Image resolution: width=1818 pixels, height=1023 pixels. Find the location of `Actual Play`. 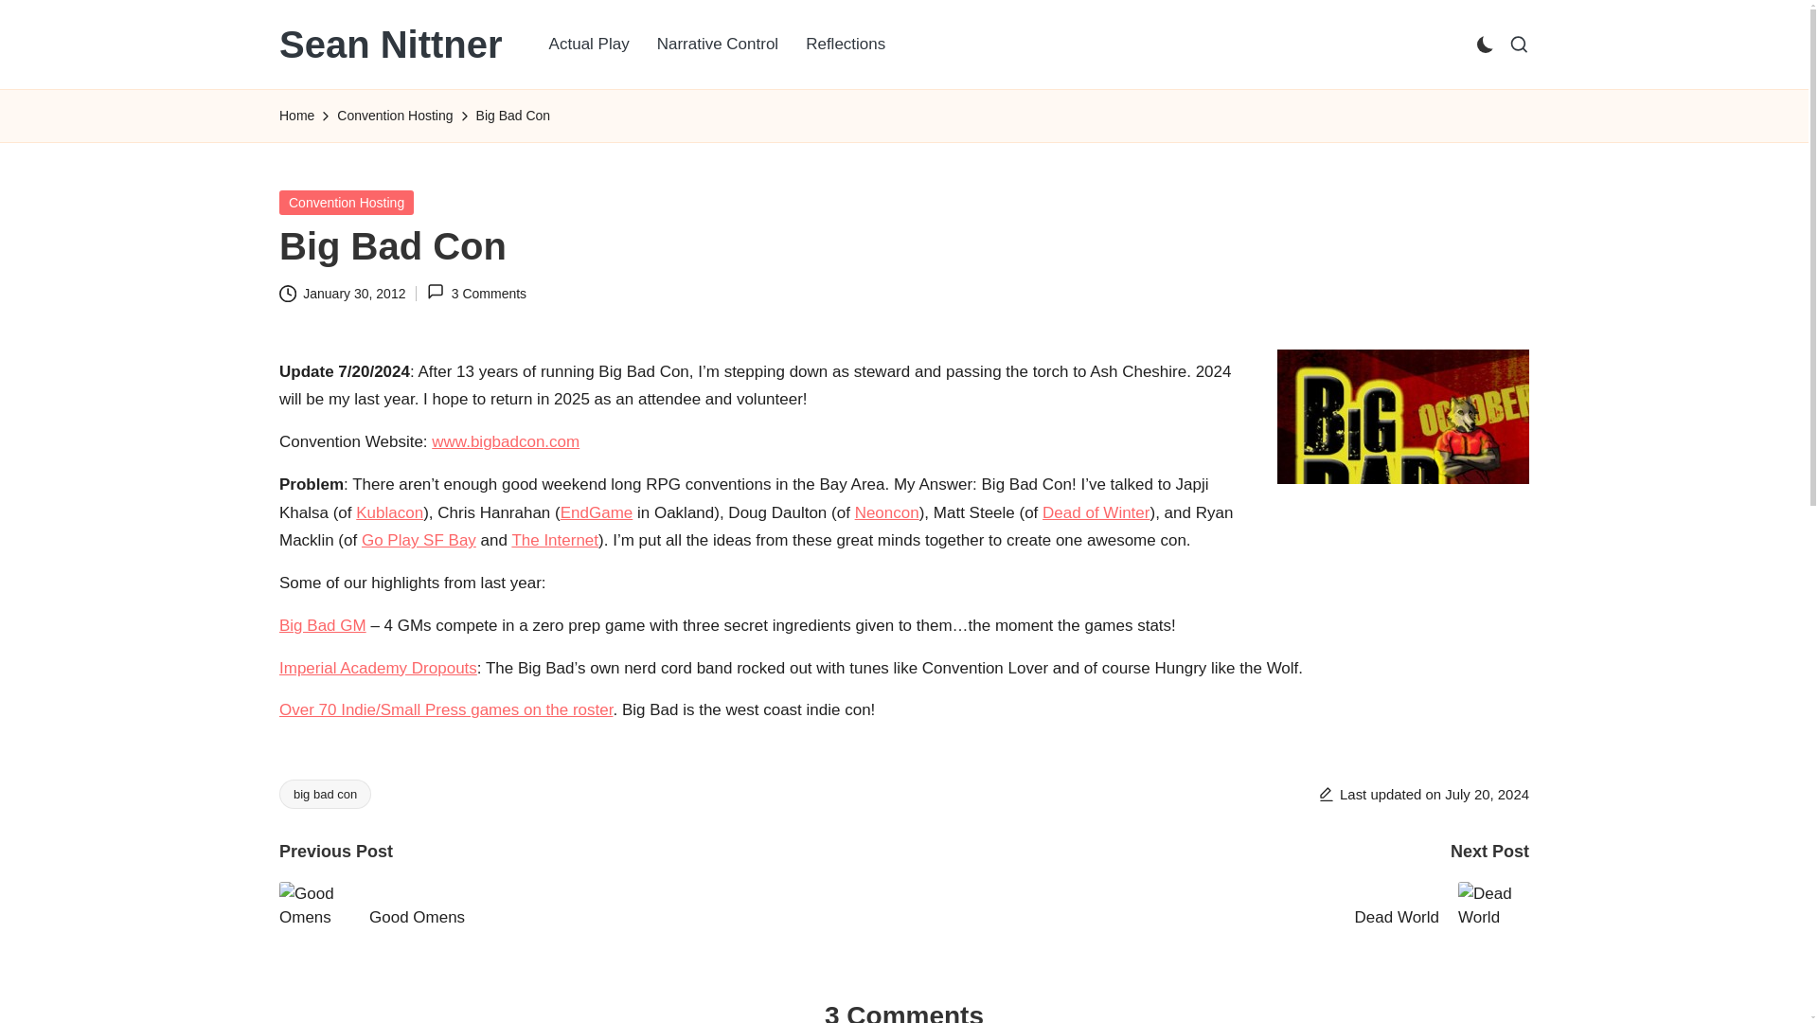

Actual Play is located at coordinates (589, 44).